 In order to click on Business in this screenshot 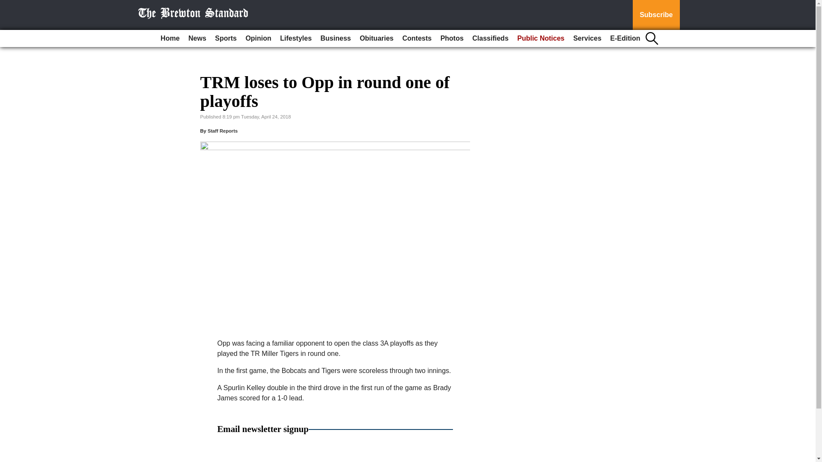, I will do `click(336, 38)`.